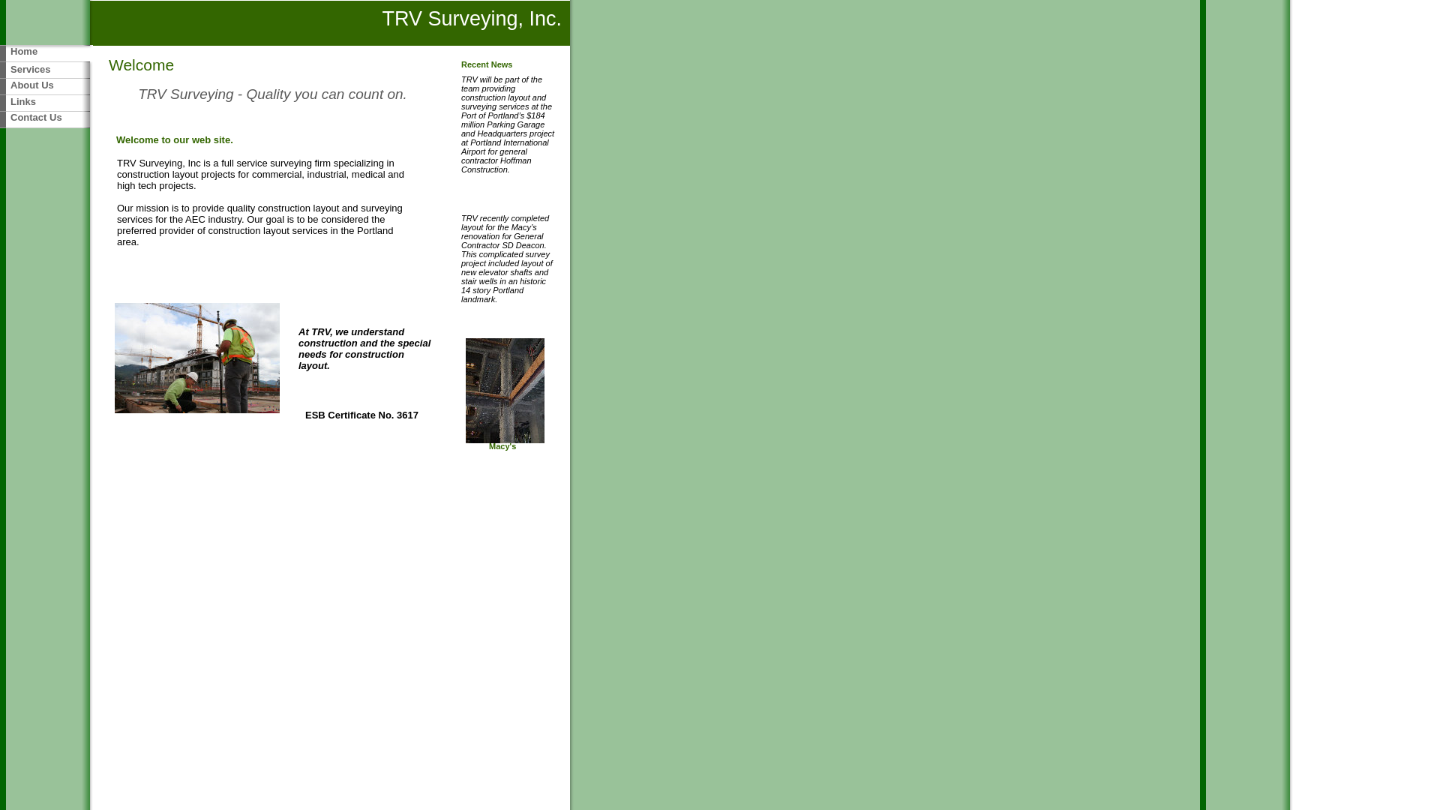 This screenshot has width=1440, height=810. I want to click on Contact Us, so click(36, 117).